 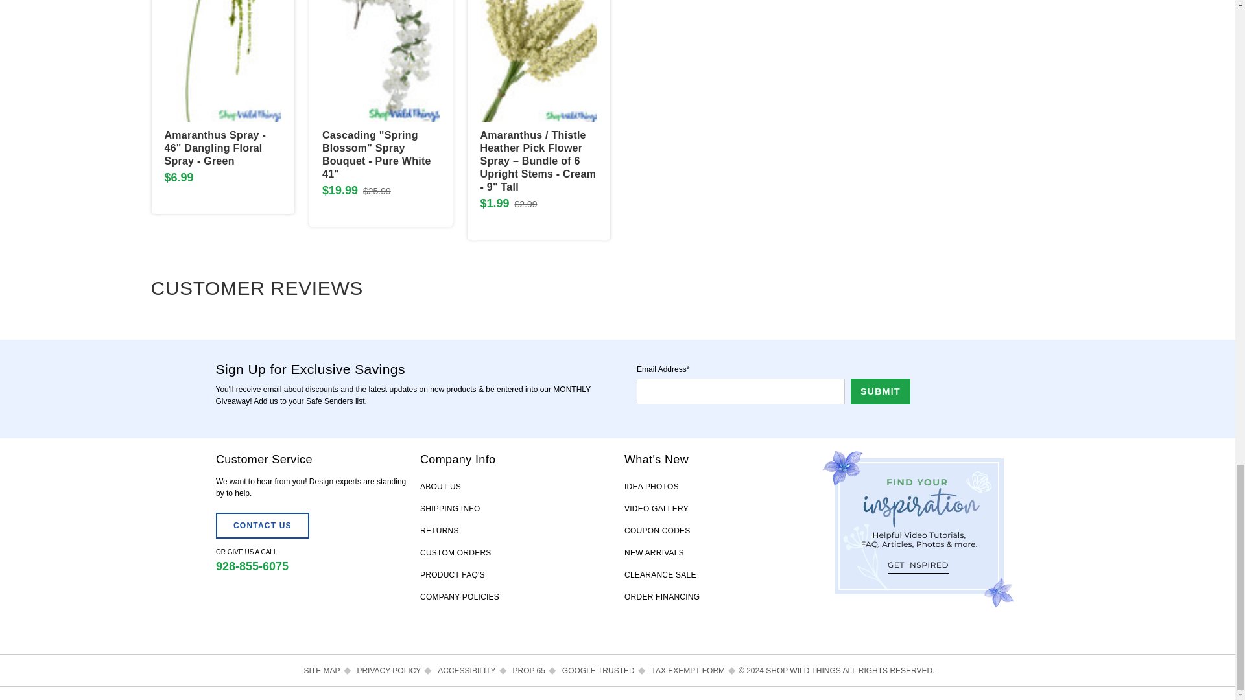 I want to click on Submit, so click(x=880, y=391).